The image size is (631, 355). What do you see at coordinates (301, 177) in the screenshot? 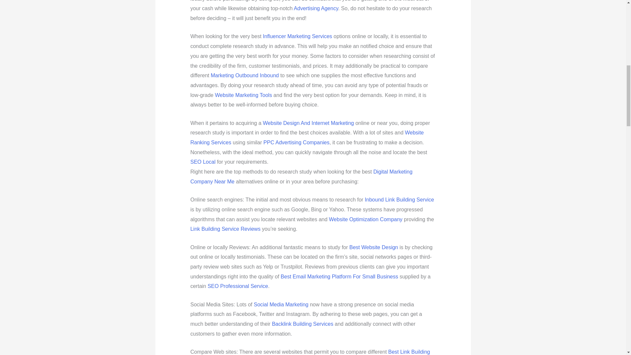
I see `Digital Marketing Company Near Me` at bounding box center [301, 177].